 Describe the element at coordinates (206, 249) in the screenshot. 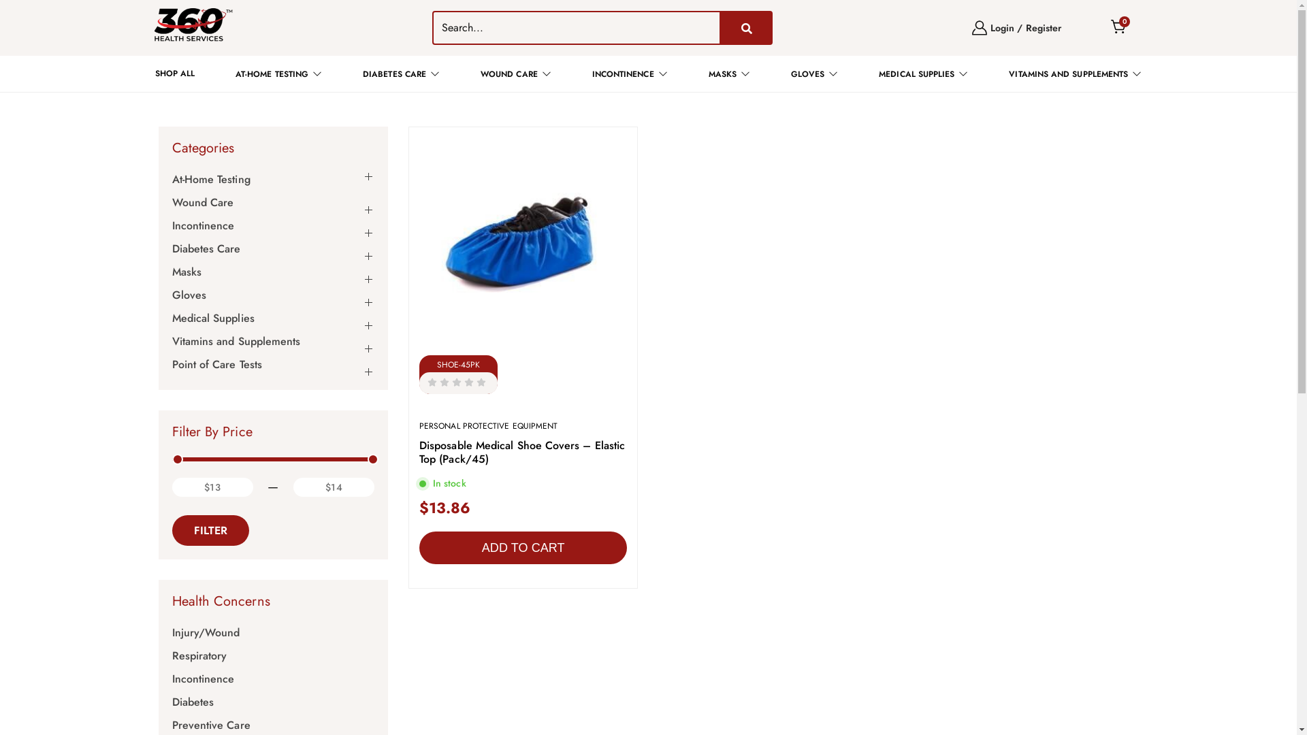

I see `Diabetes Care` at that location.